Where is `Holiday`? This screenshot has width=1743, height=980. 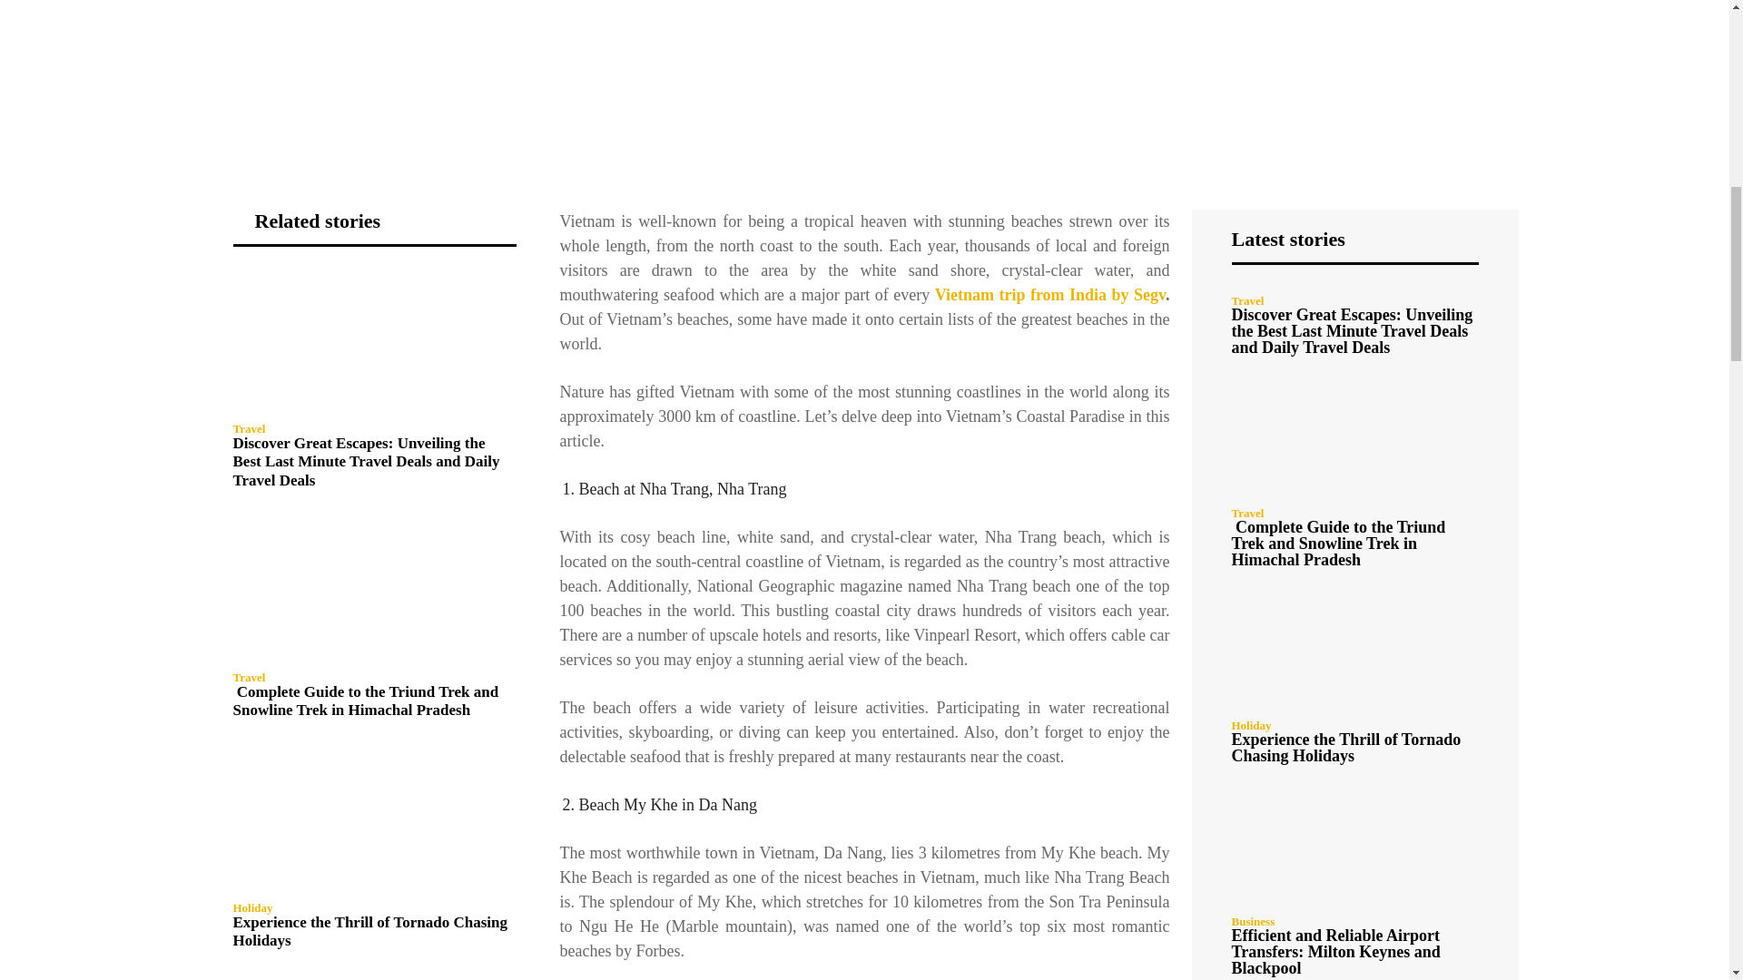
Holiday is located at coordinates (251, 907).